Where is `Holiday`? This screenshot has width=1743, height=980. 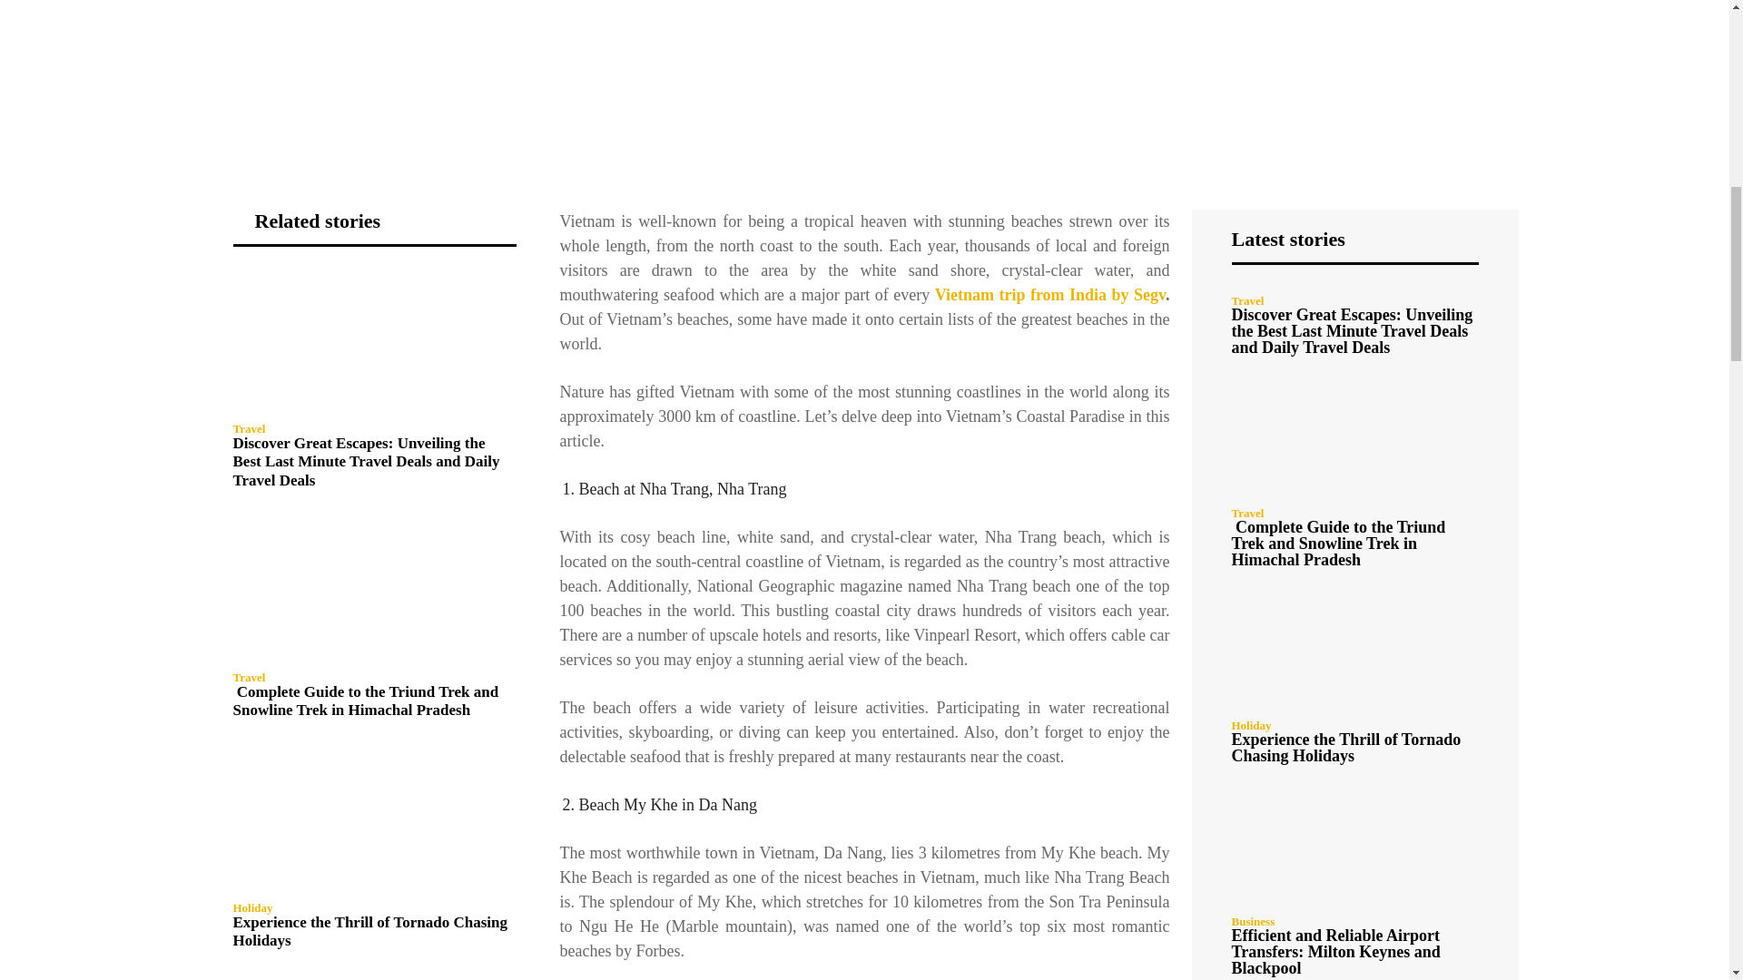
Holiday is located at coordinates (251, 907).